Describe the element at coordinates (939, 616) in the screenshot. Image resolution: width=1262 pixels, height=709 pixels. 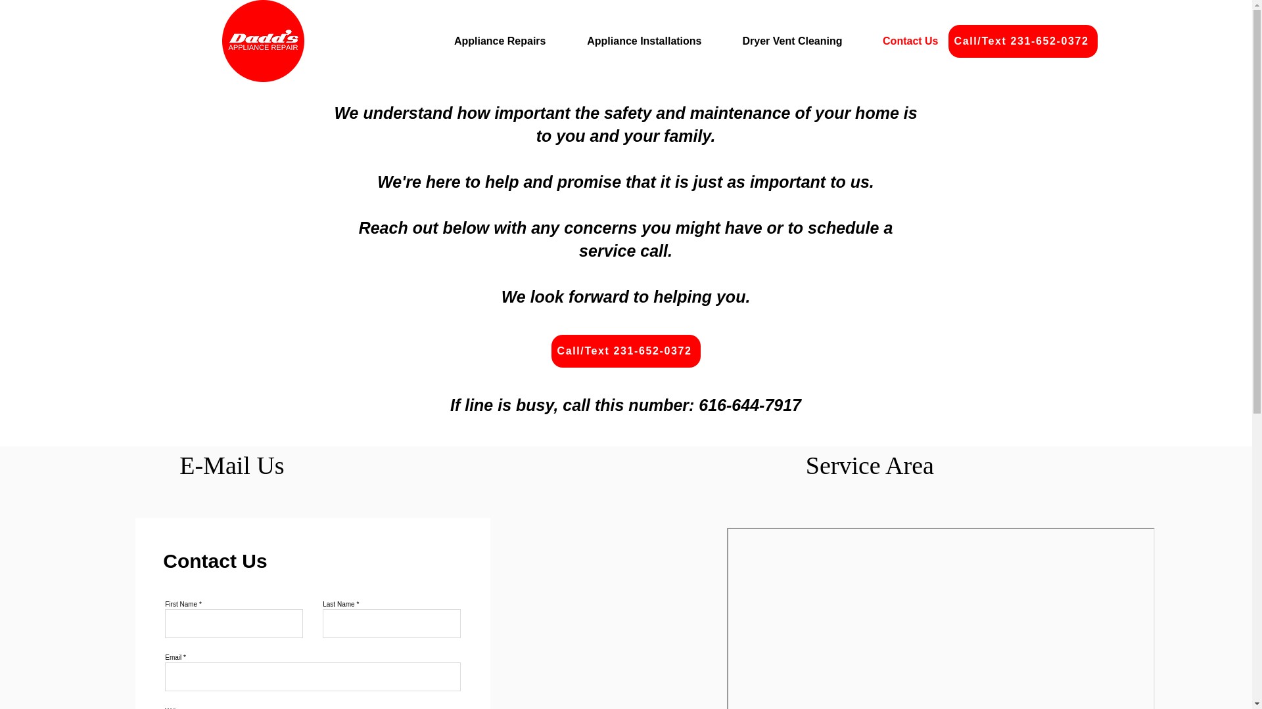
I see `Embedded Content` at that location.